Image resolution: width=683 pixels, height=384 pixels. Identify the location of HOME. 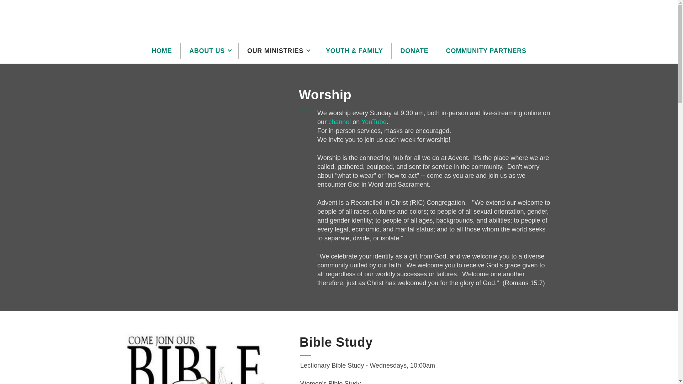
(162, 50).